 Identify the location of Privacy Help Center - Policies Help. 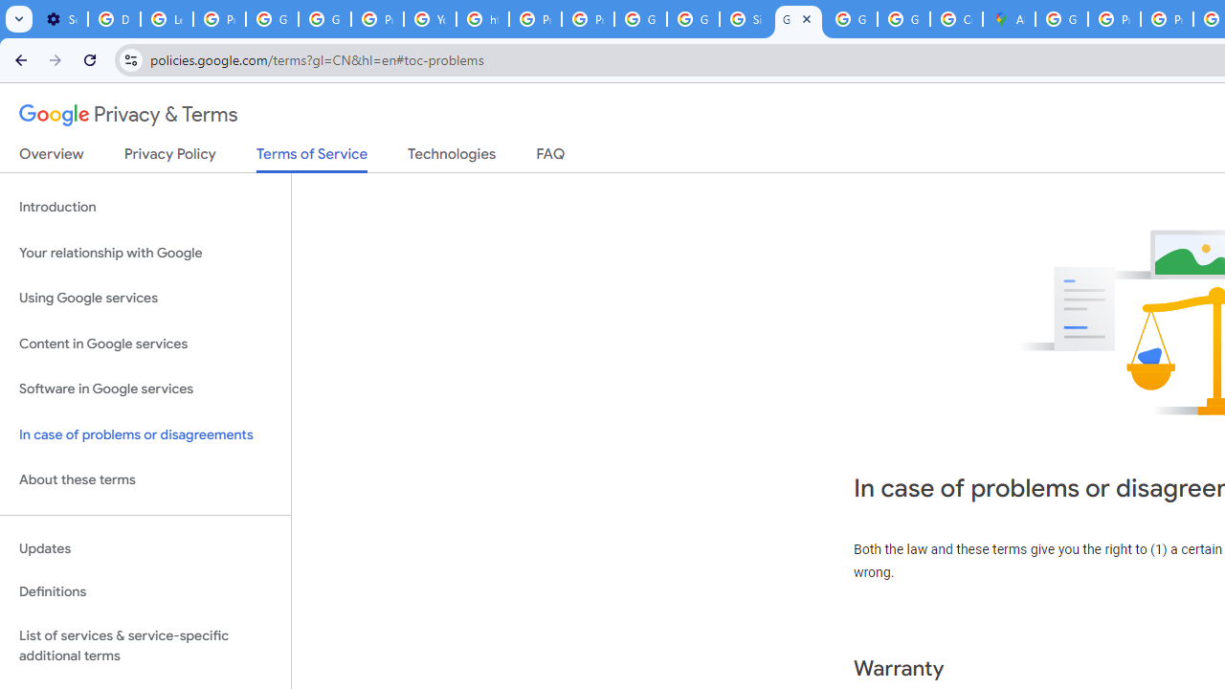
(1166, 19).